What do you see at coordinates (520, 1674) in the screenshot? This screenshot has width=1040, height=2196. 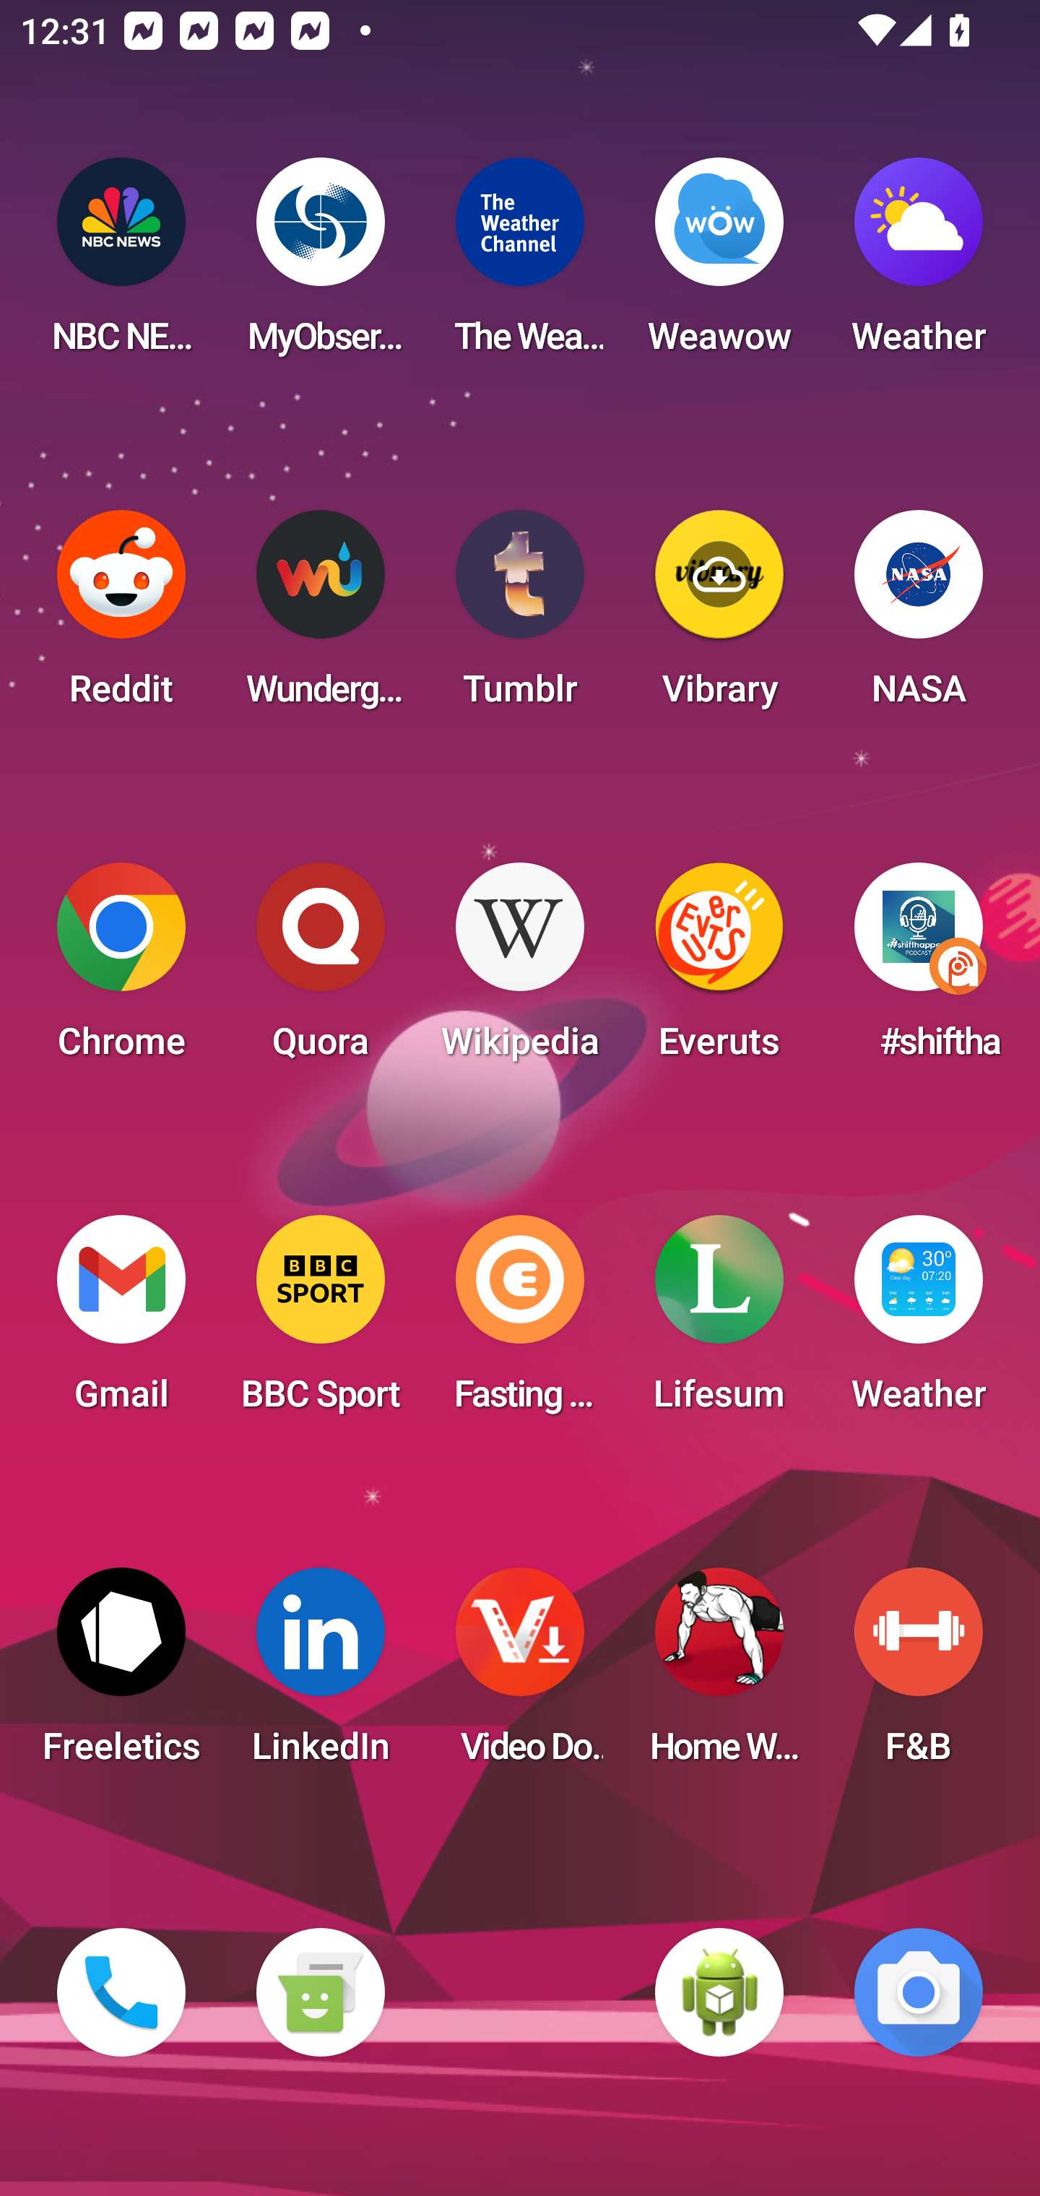 I see `Video Downloader & Ace Player` at bounding box center [520, 1674].